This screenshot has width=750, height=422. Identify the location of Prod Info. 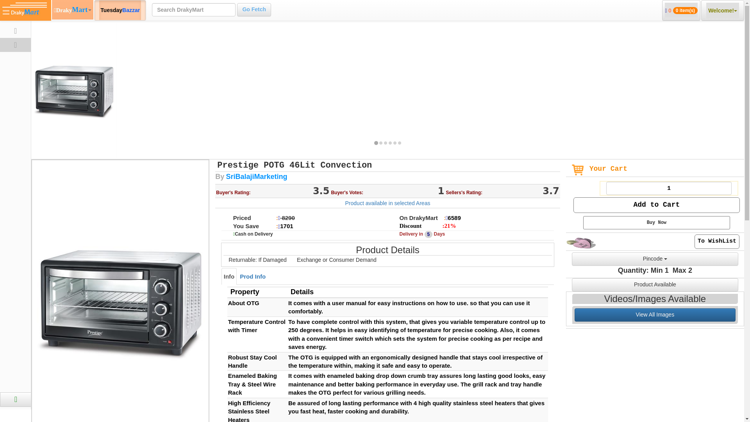
(252, 276).